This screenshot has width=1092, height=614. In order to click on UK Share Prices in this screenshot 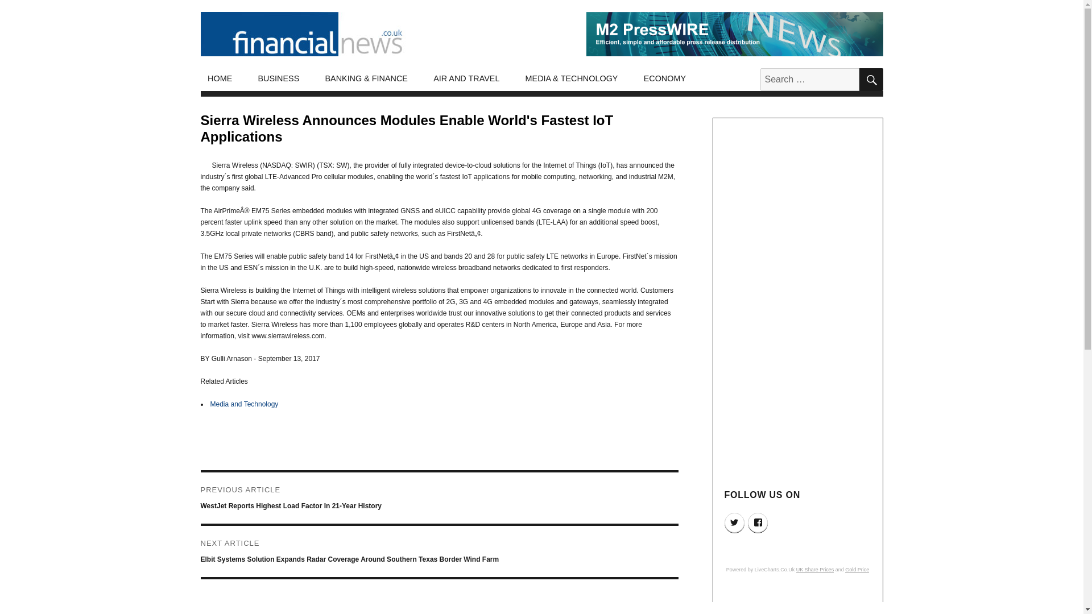, I will do `click(814, 569)`.